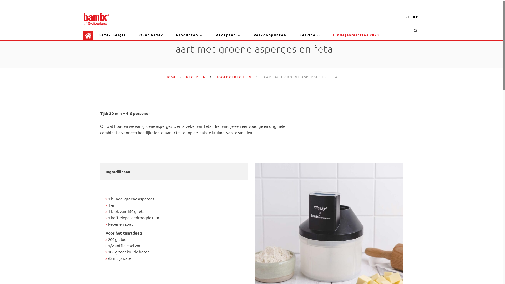  Describe the element at coordinates (226, 35) in the screenshot. I see `Recepten` at that location.